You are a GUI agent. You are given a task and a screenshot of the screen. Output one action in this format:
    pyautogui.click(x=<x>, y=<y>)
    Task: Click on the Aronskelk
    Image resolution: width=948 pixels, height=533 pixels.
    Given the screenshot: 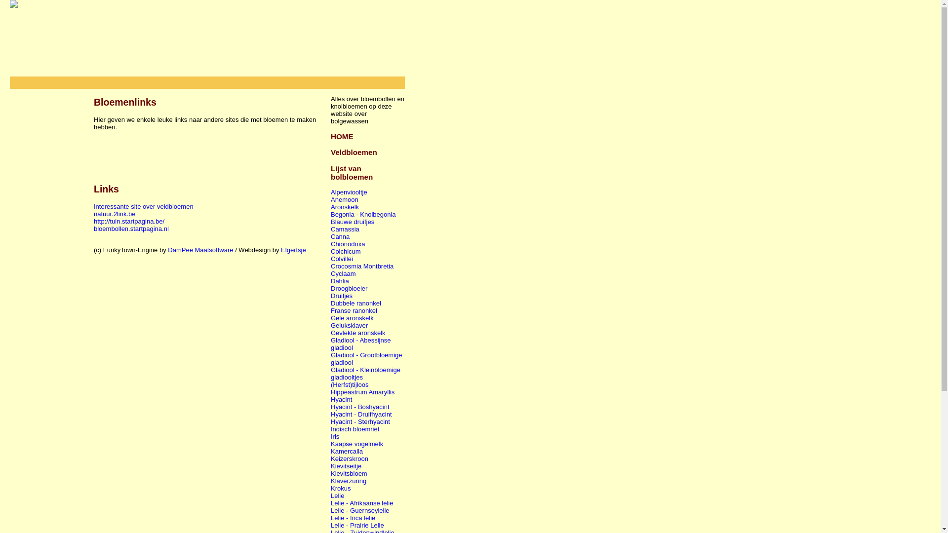 What is the action you would take?
    pyautogui.click(x=345, y=207)
    